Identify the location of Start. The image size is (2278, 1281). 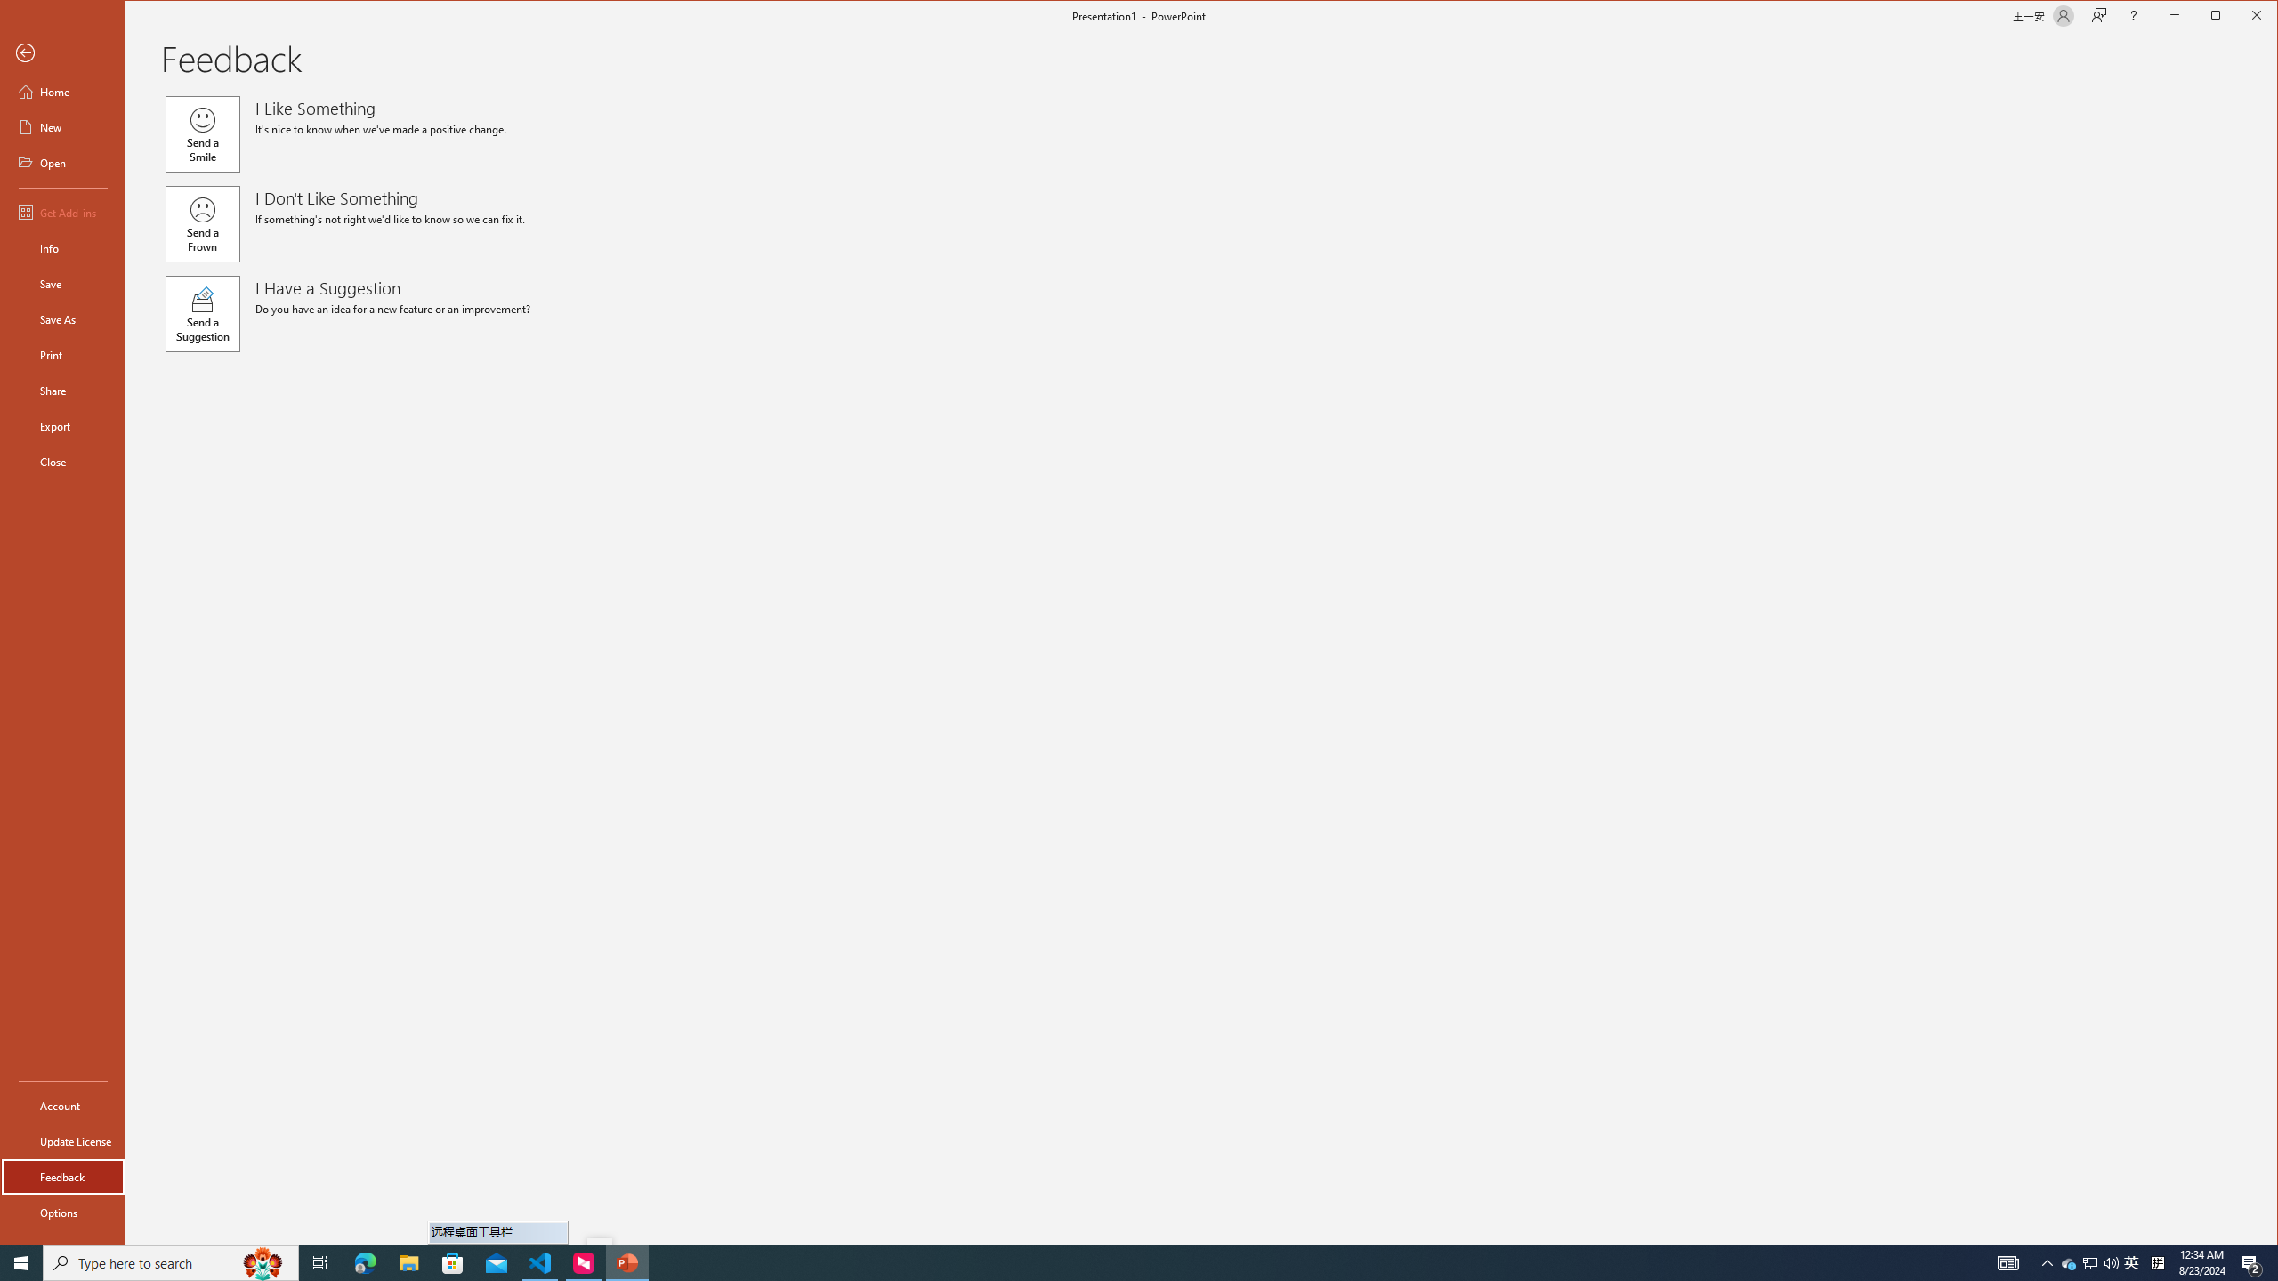
(21, 1263).